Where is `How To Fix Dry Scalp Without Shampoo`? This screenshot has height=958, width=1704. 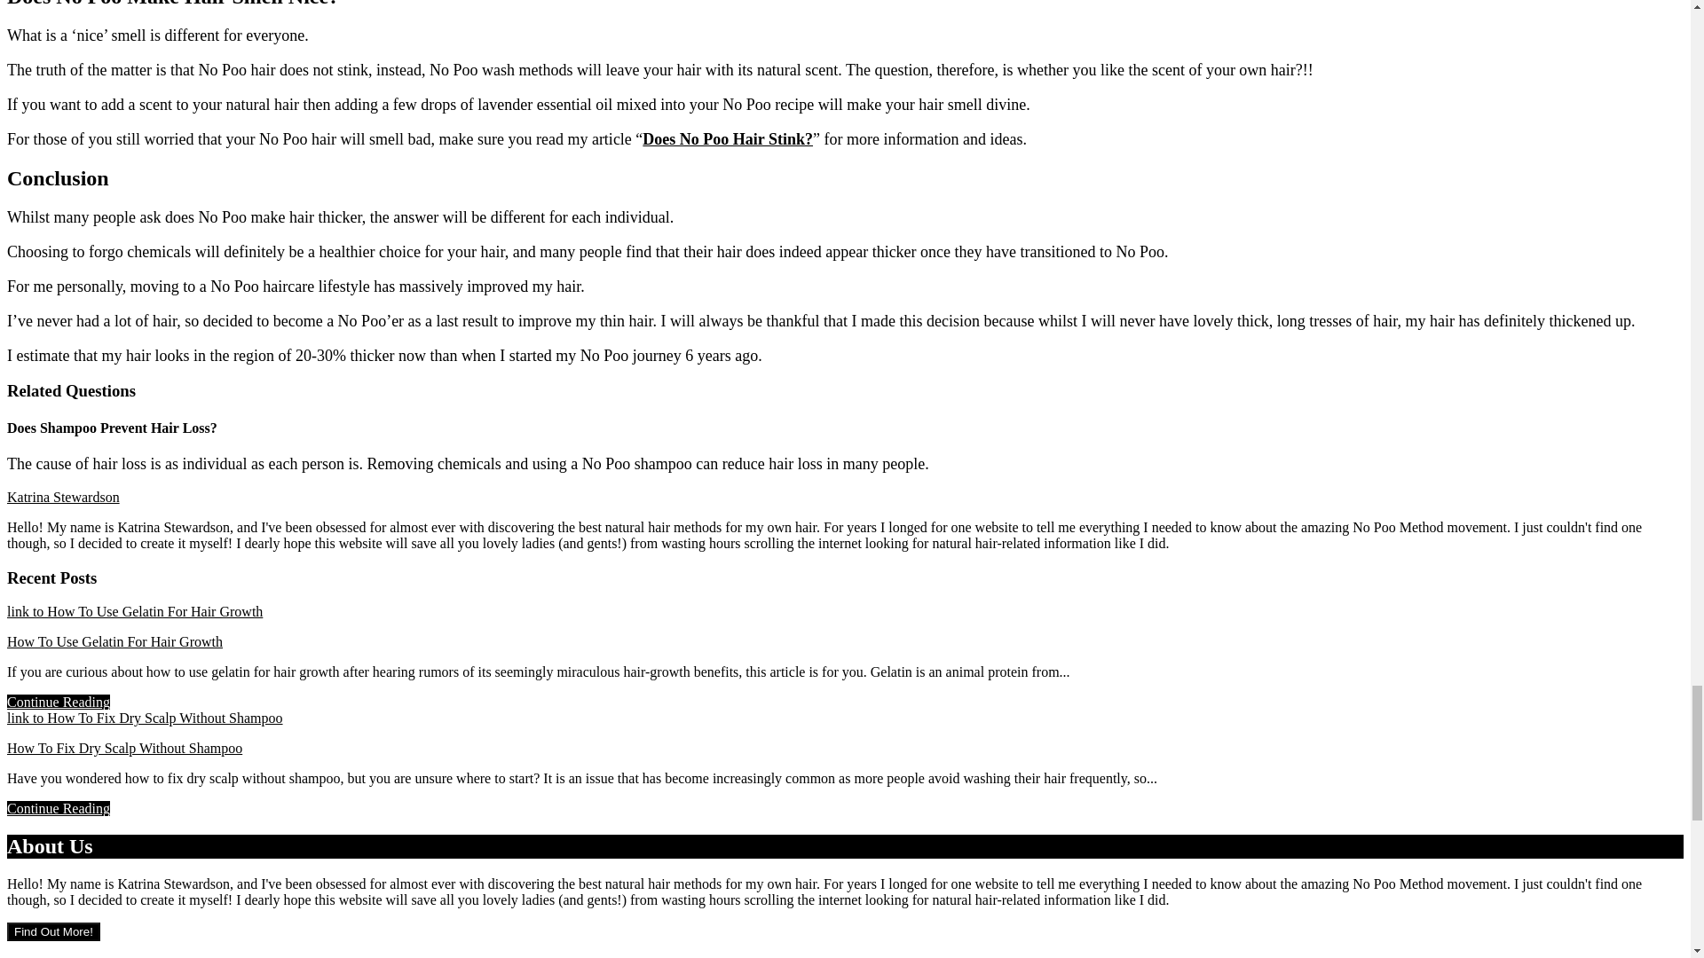 How To Fix Dry Scalp Without Shampoo is located at coordinates (124, 748).